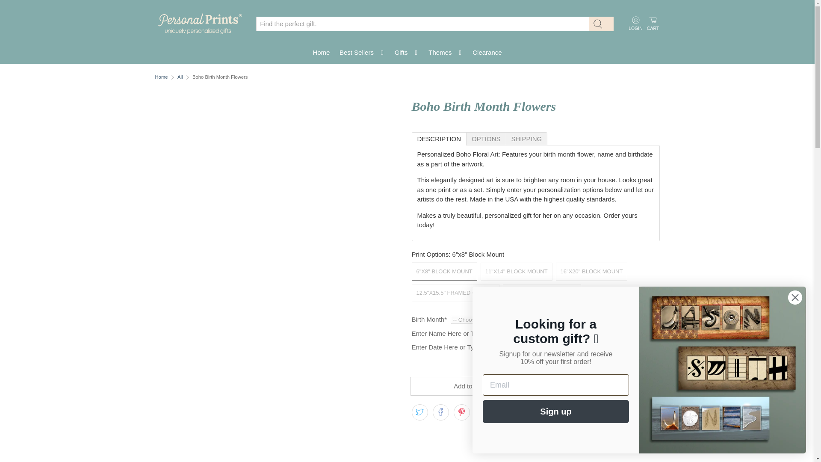 This screenshot has width=821, height=462. What do you see at coordinates (482, 412) in the screenshot?
I see `Email this to a friend` at bounding box center [482, 412].